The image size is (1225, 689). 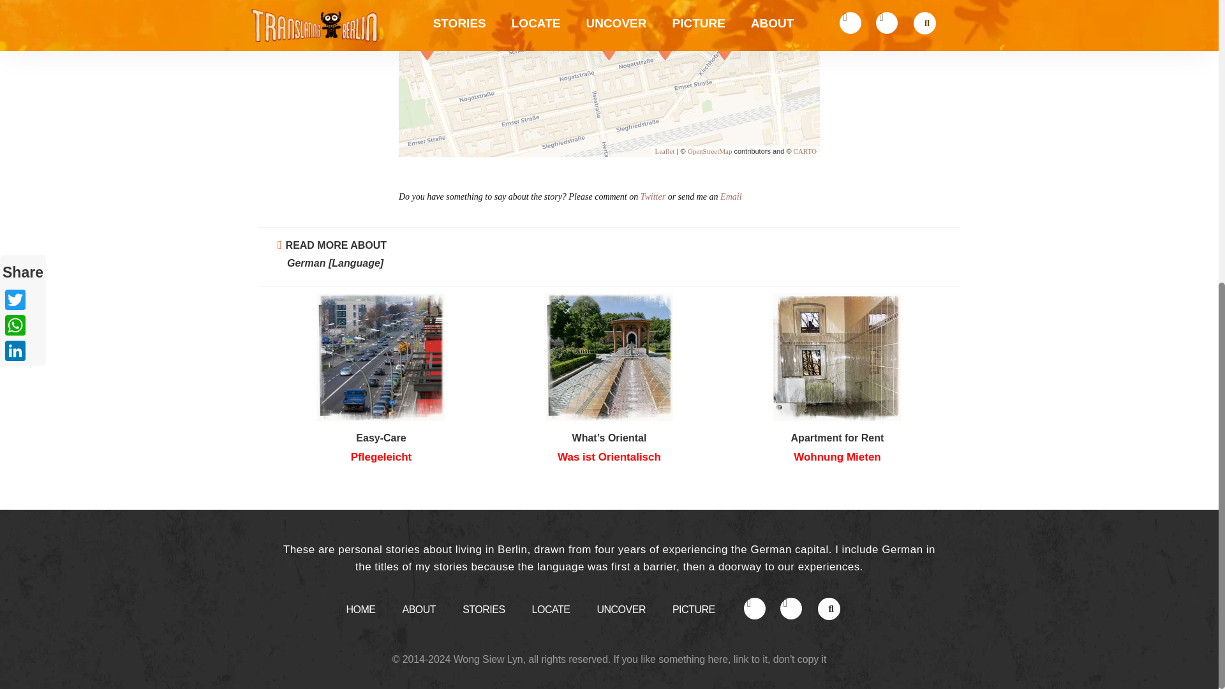 What do you see at coordinates (413, 3) in the screenshot?
I see `Zoom out` at bounding box center [413, 3].